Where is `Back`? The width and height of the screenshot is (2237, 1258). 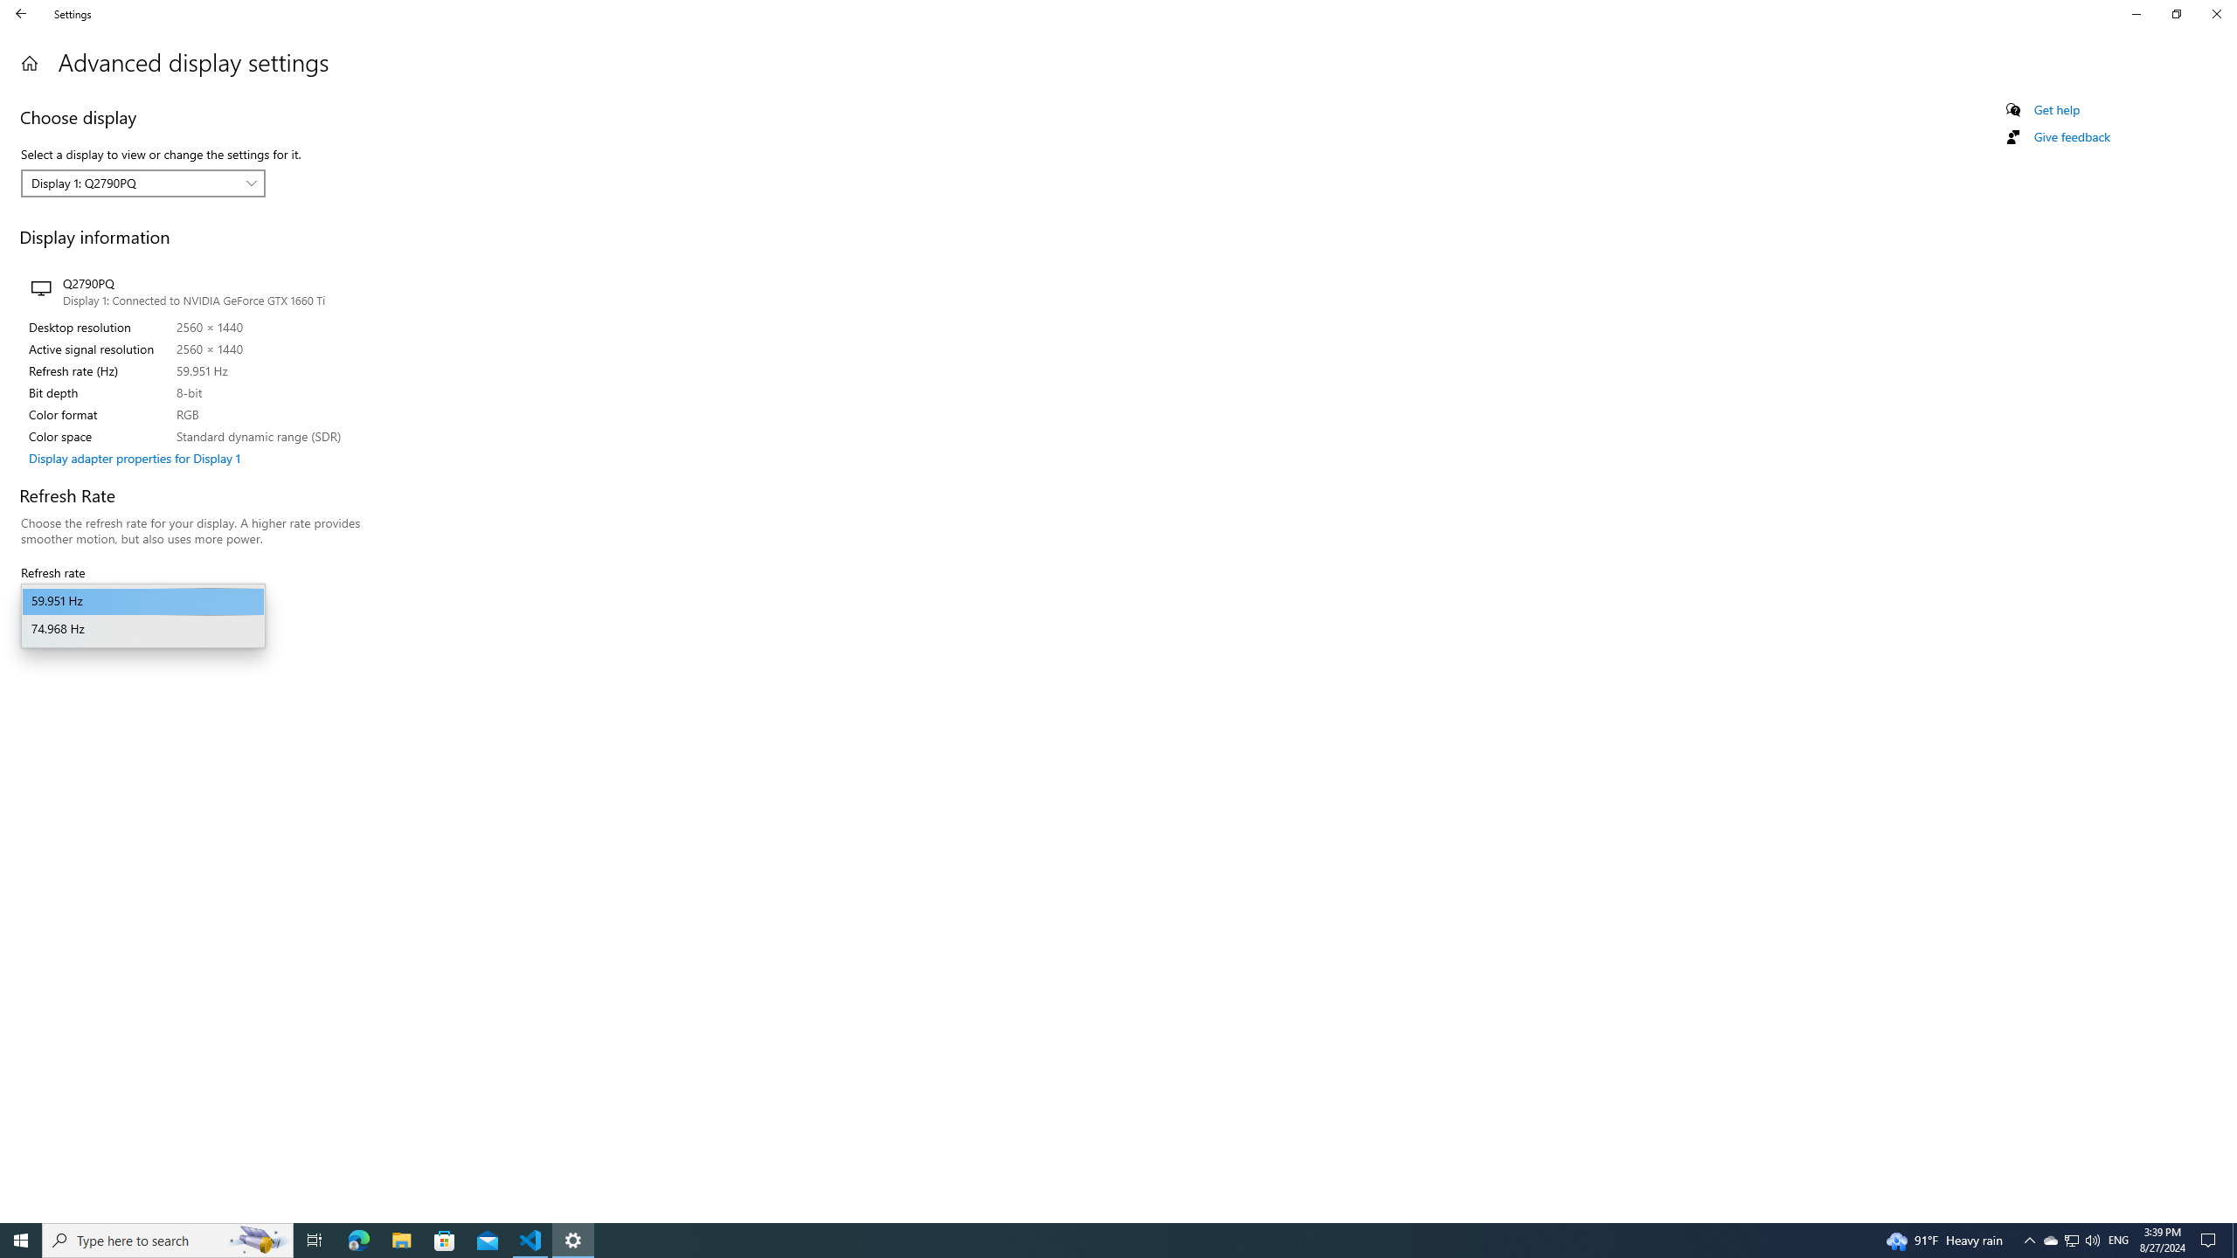 Back is located at coordinates (21, 14).